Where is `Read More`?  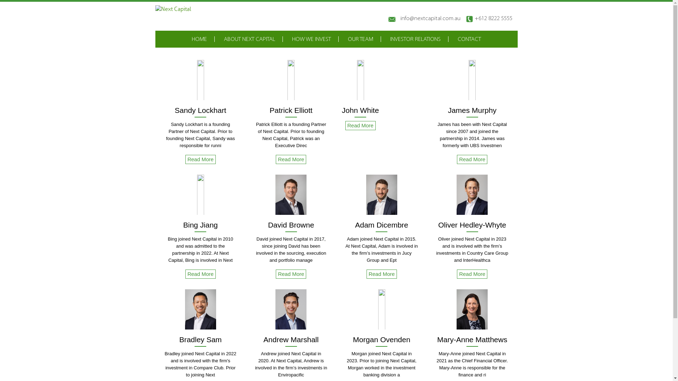
Read More is located at coordinates (201, 159).